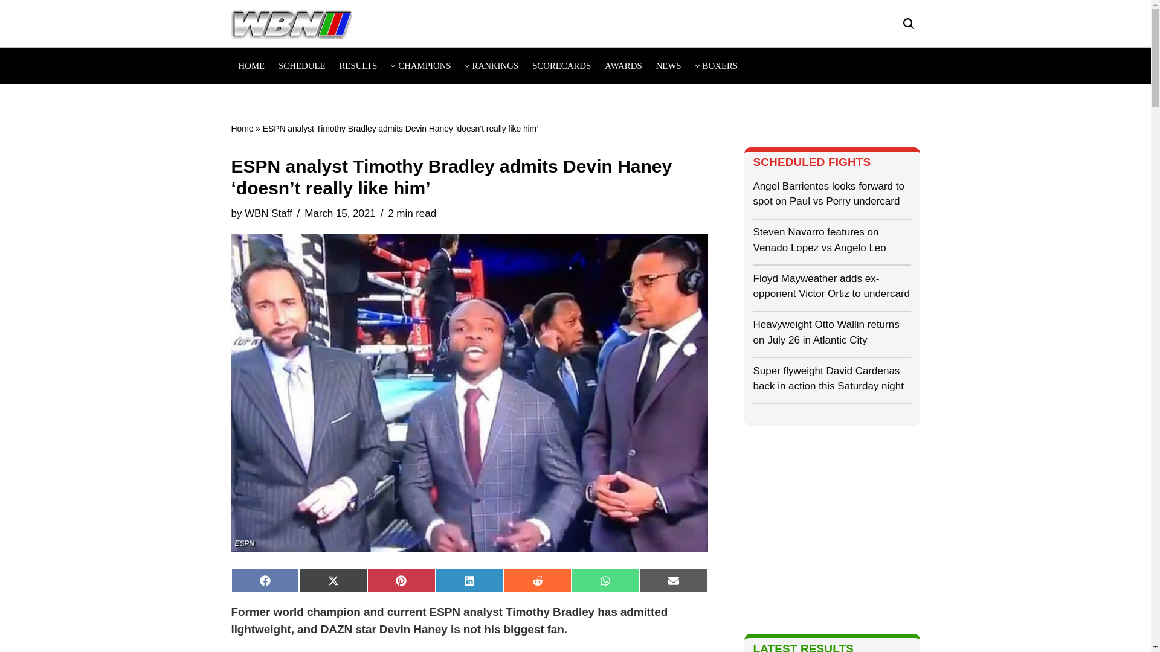 This screenshot has height=652, width=1160. Describe the element at coordinates (358, 65) in the screenshot. I see `RESULTS` at that location.